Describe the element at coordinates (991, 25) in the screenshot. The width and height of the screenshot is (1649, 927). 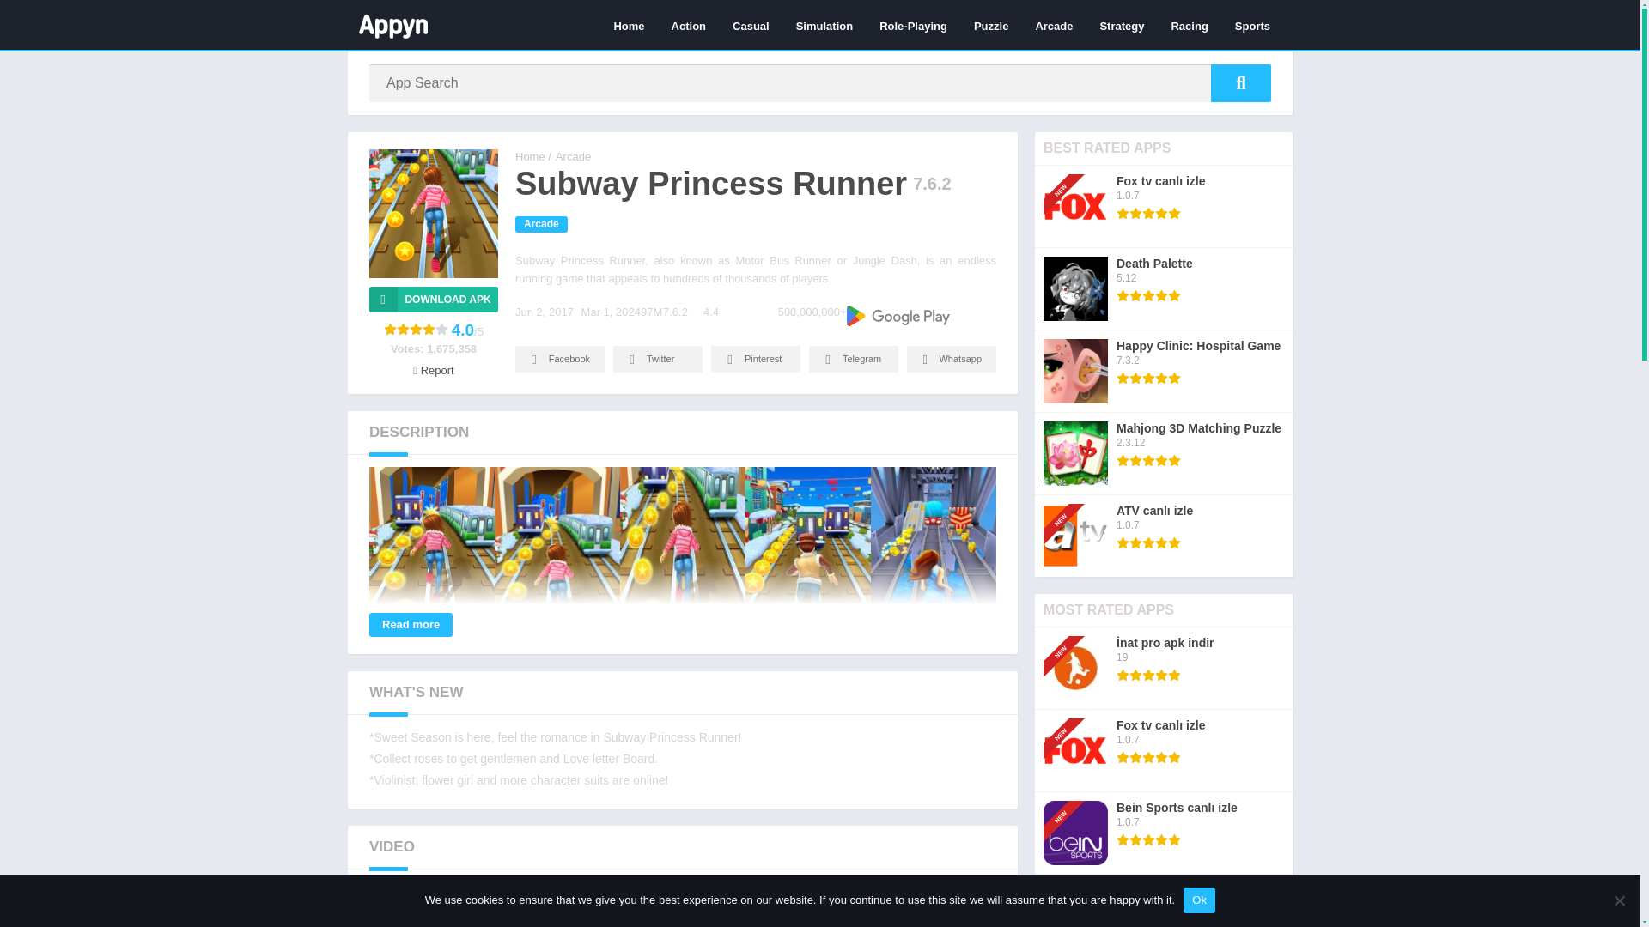
I see `Puzzle` at that location.